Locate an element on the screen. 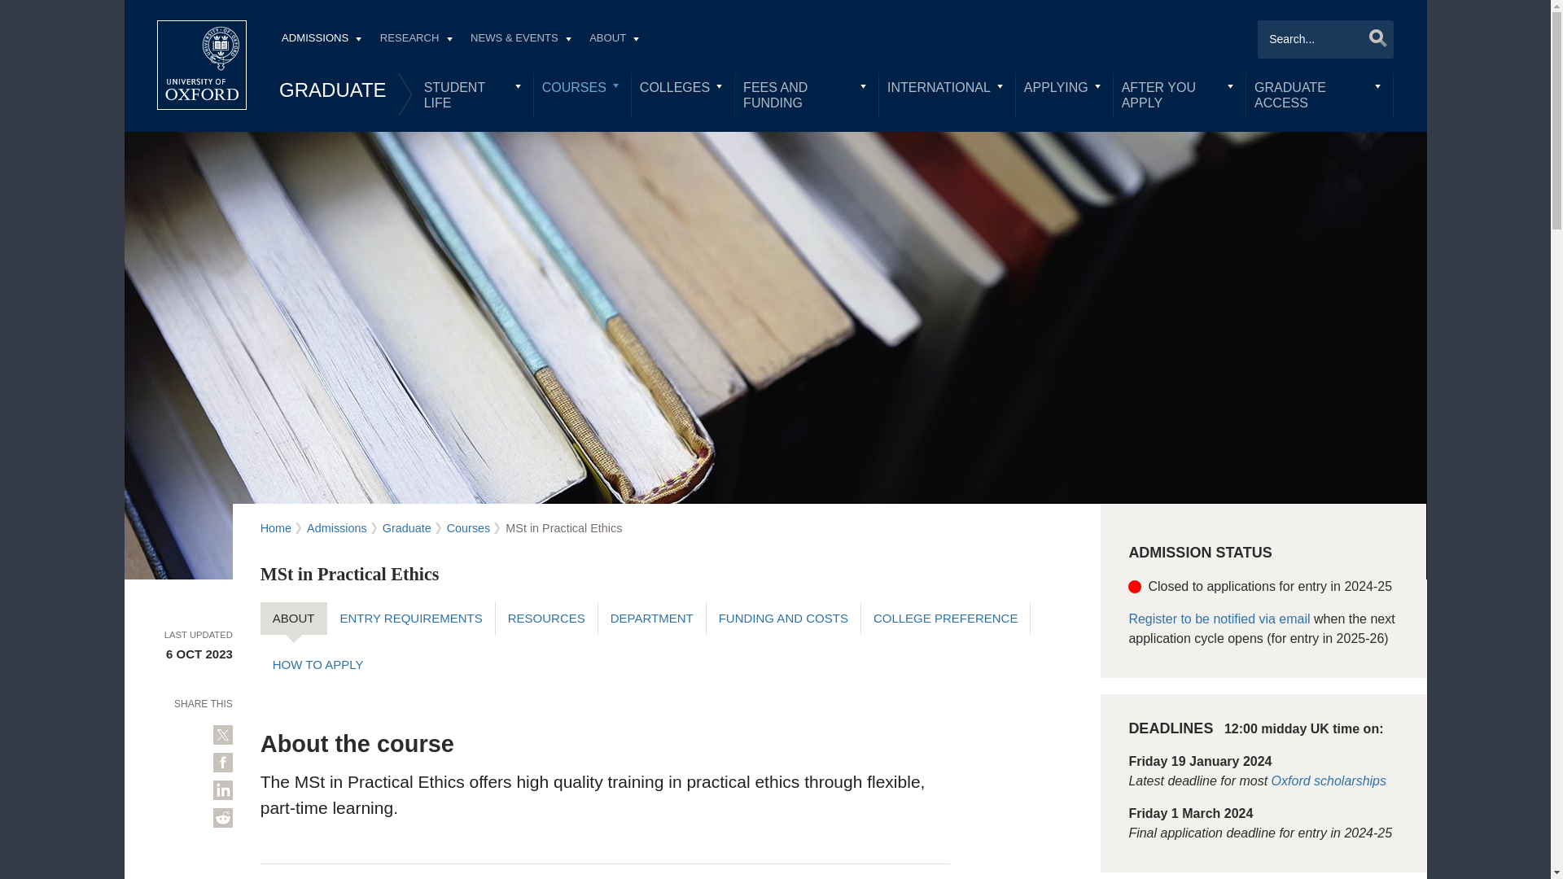  Enter the terms you wish to search for. is located at coordinates (1325, 39).